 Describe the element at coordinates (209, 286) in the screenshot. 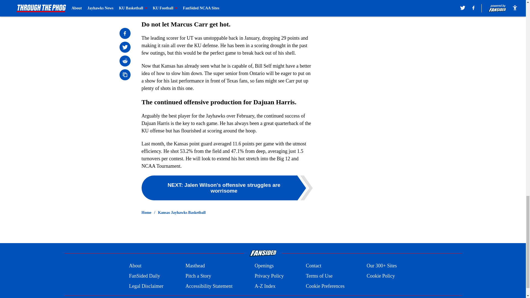

I see `Accessibility Statement` at that location.